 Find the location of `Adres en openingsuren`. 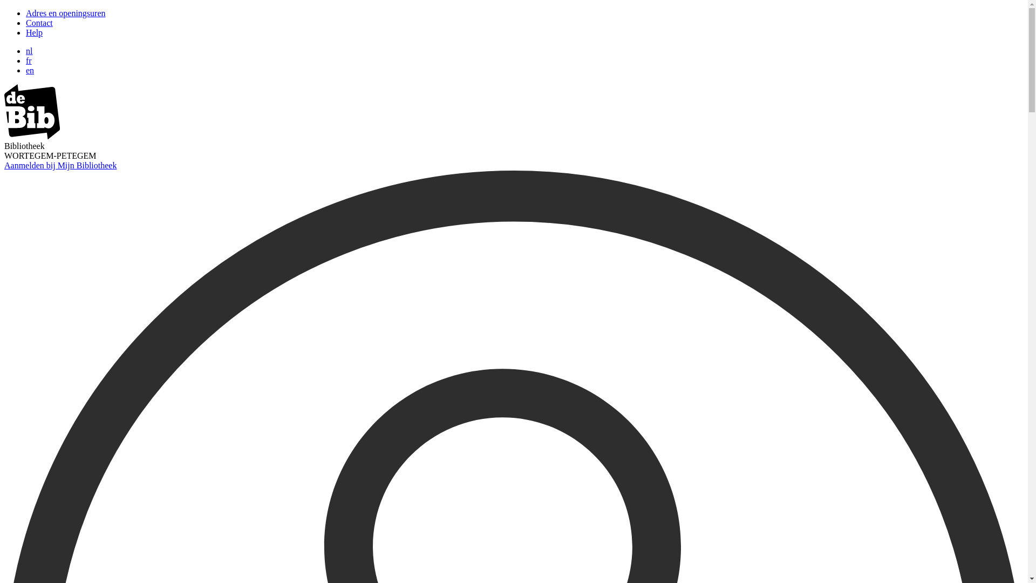

Adres en openingsuren is located at coordinates (66, 13).